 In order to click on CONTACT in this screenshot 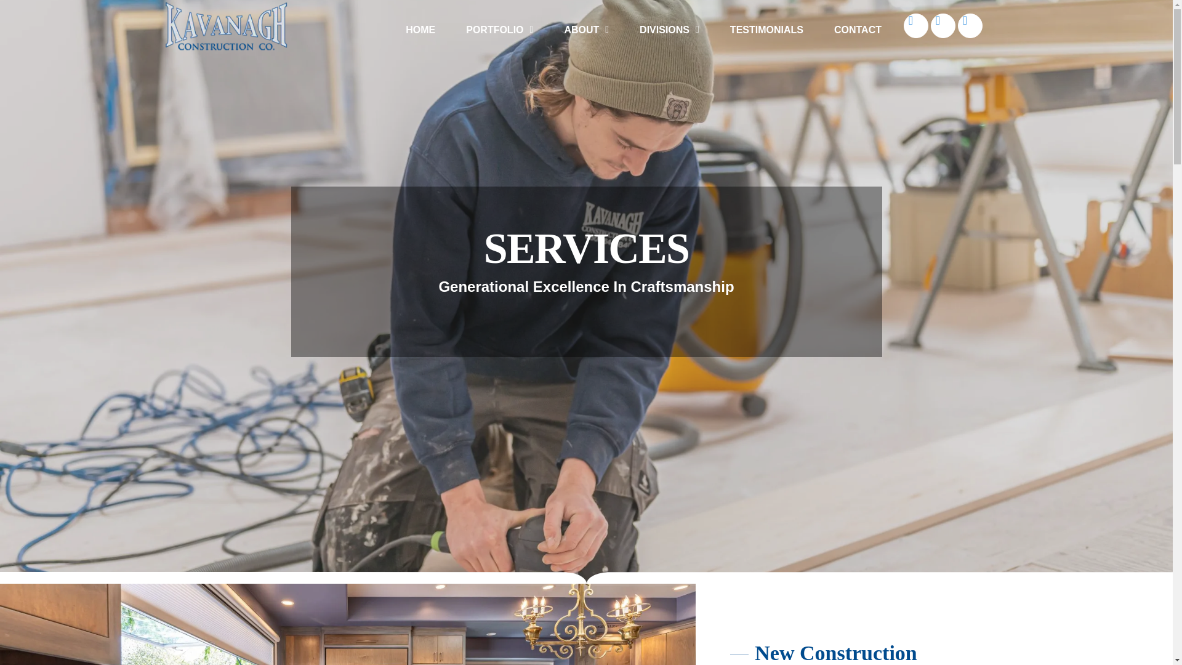, I will do `click(858, 30)`.